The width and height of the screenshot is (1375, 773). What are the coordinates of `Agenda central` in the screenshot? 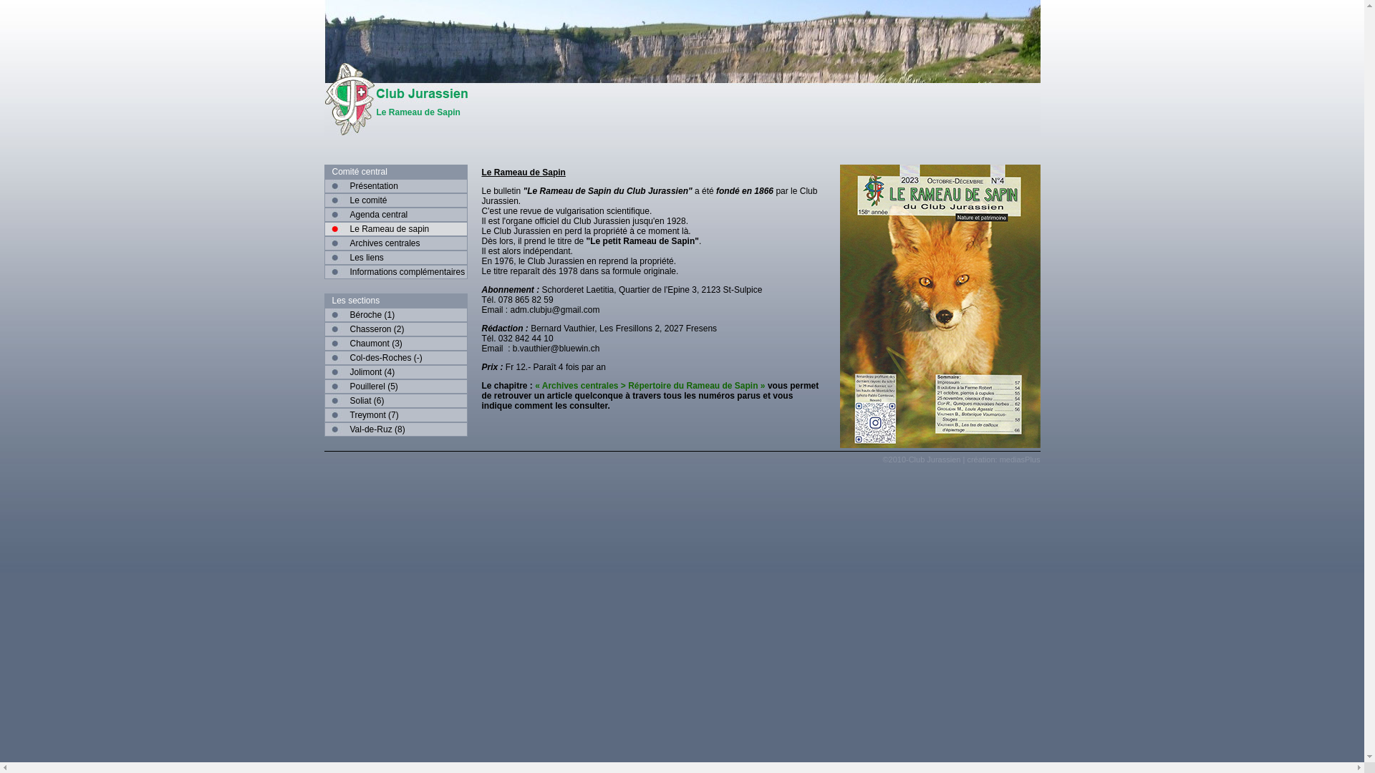 It's located at (395, 215).